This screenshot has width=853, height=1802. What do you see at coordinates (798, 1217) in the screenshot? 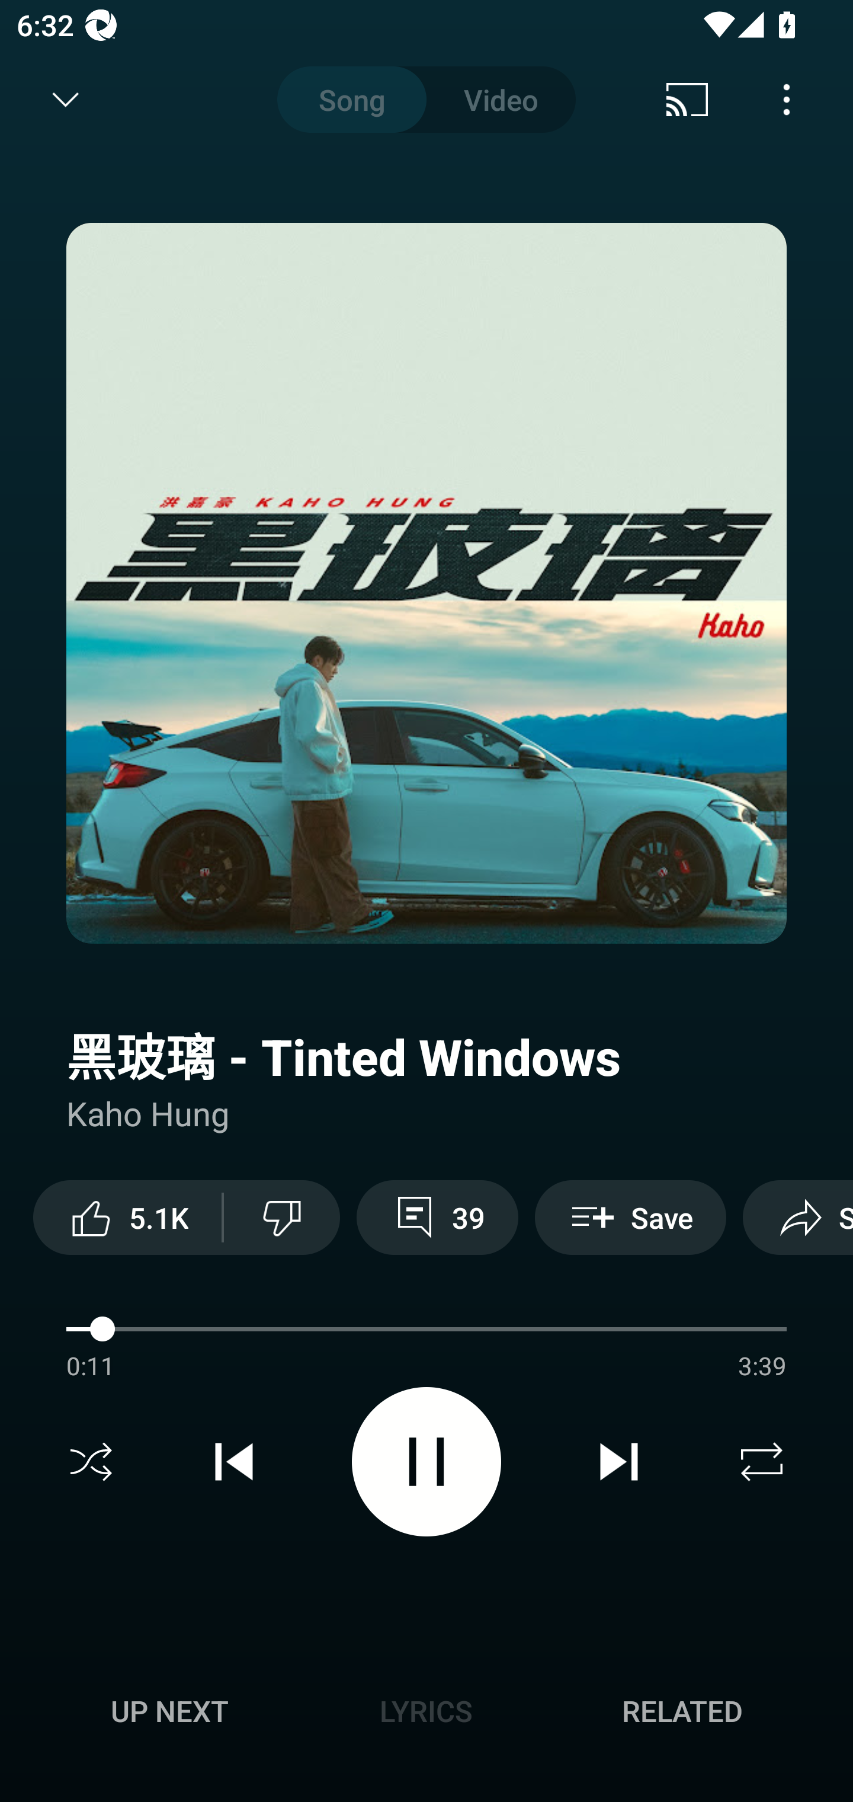
I see `Share` at bounding box center [798, 1217].